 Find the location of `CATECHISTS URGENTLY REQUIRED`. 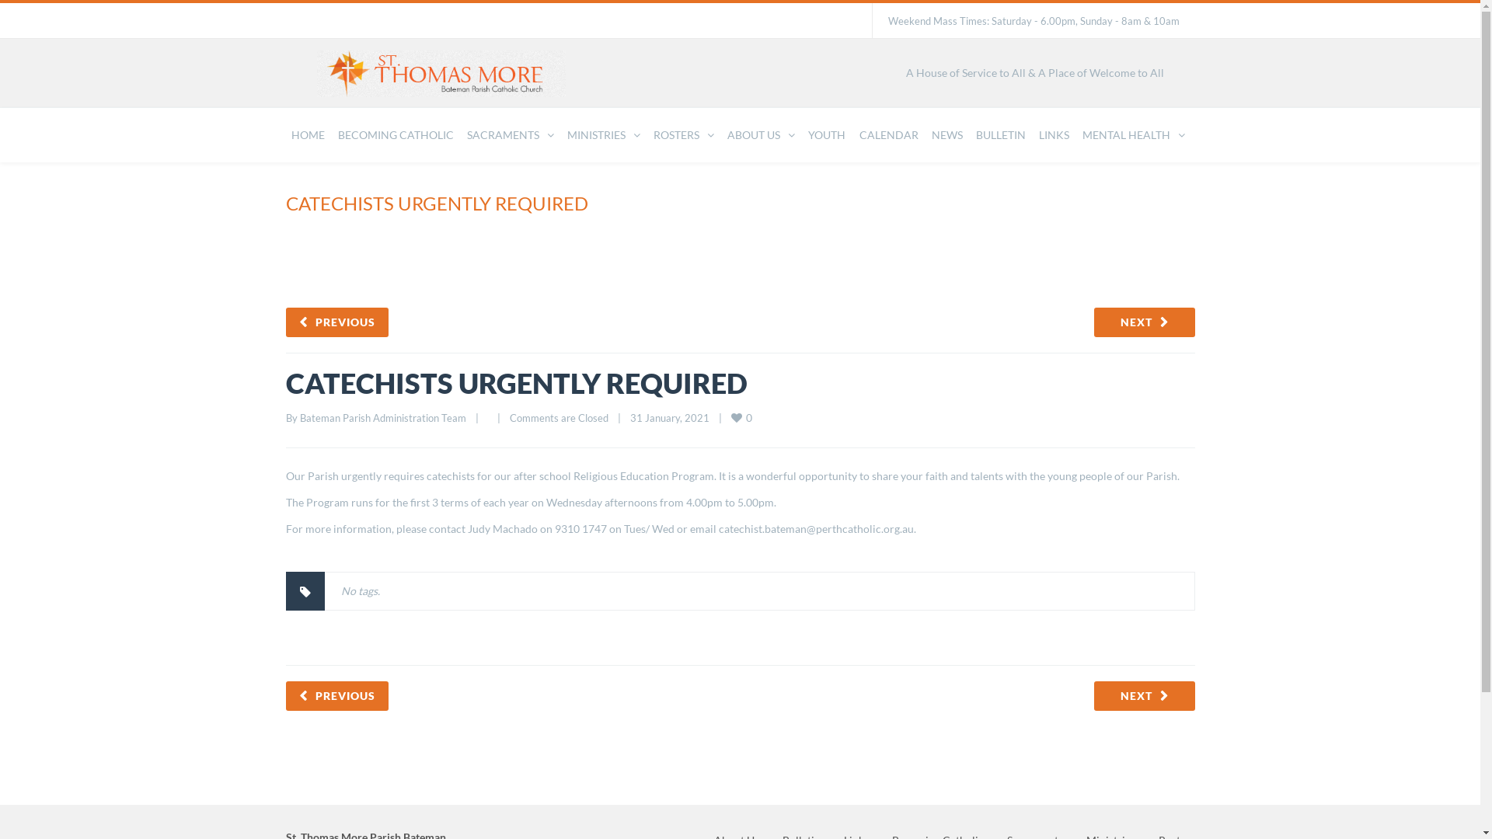

CATECHISTS URGENTLY REQUIRED is located at coordinates (517, 383).